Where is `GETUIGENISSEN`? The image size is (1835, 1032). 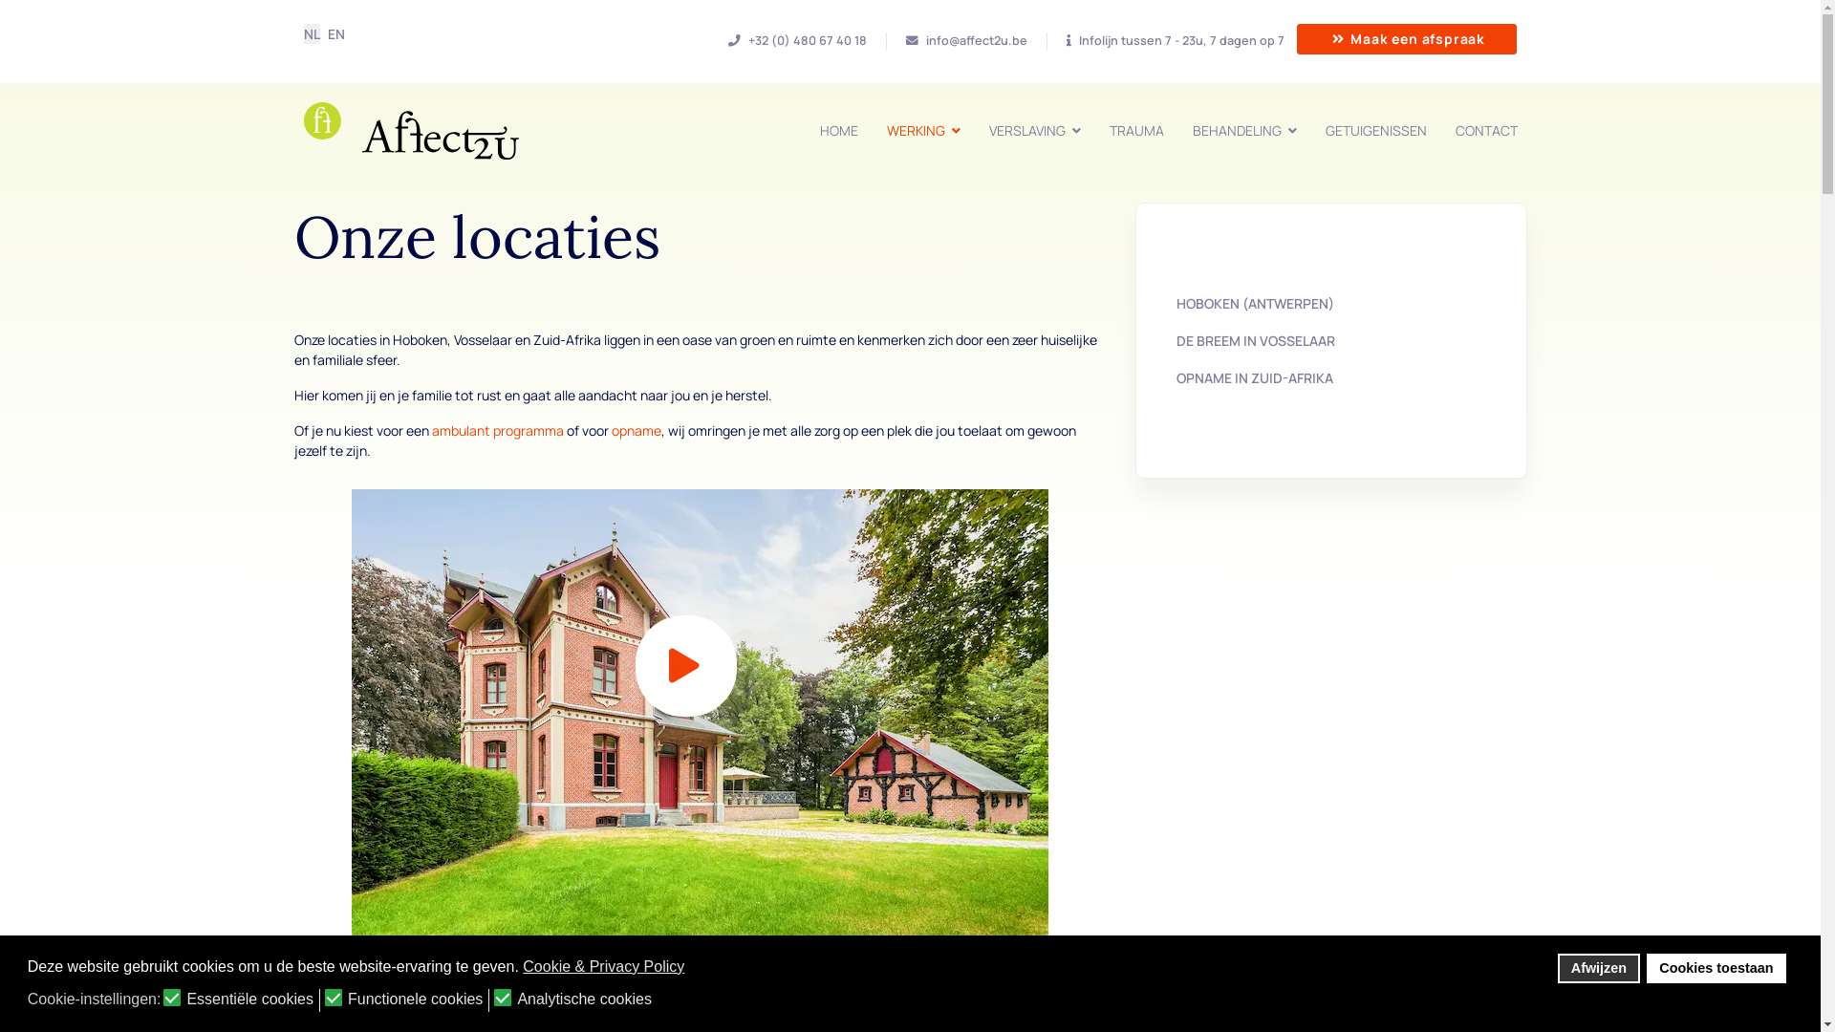 GETUIGENISSEN is located at coordinates (1376, 130).